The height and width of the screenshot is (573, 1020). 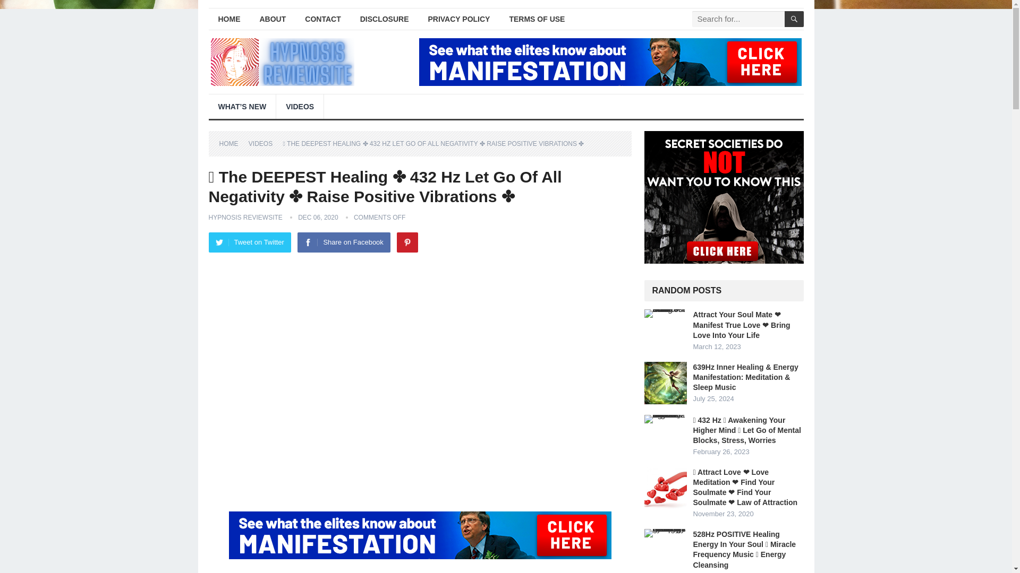 I want to click on PRIVACY POLICY, so click(x=459, y=19).